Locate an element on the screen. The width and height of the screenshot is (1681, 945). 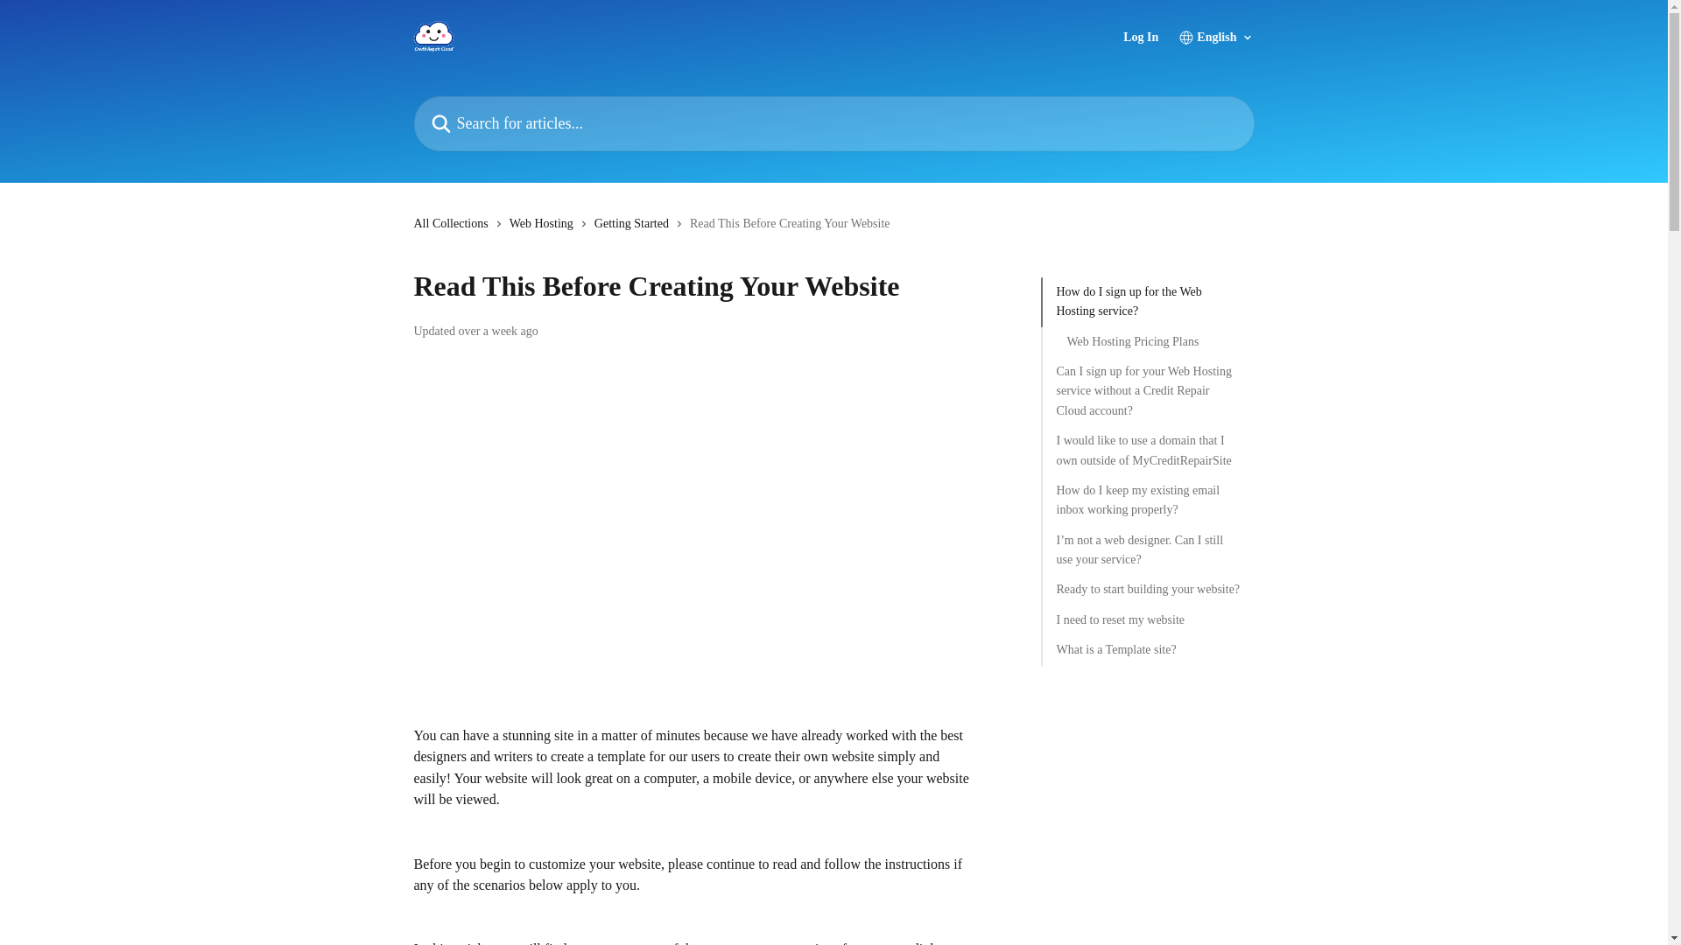
How do I sign up for the Web Hosting service? is located at coordinates (1147, 302).